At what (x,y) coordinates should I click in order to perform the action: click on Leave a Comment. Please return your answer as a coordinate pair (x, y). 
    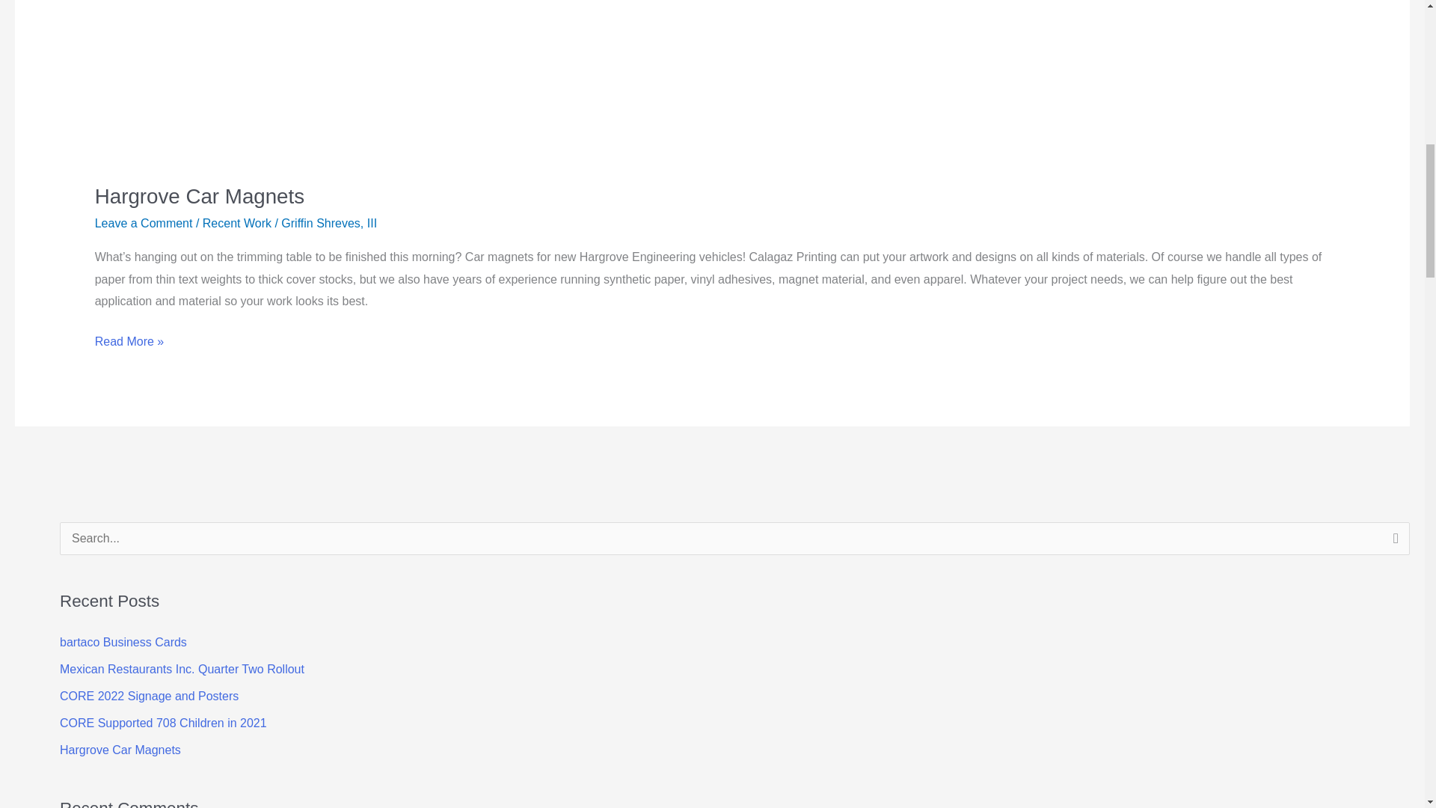
    Looking at the image, I should click on (144, 223).